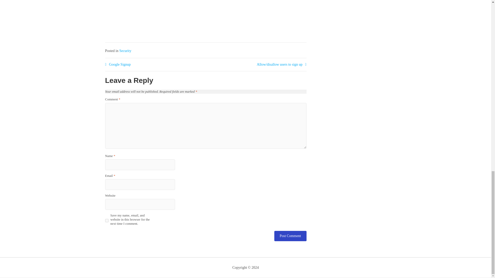  What do you see at coordinates (118, 64) in the screenshot?
I see `Google Signup` at bounding box center [118, 64].